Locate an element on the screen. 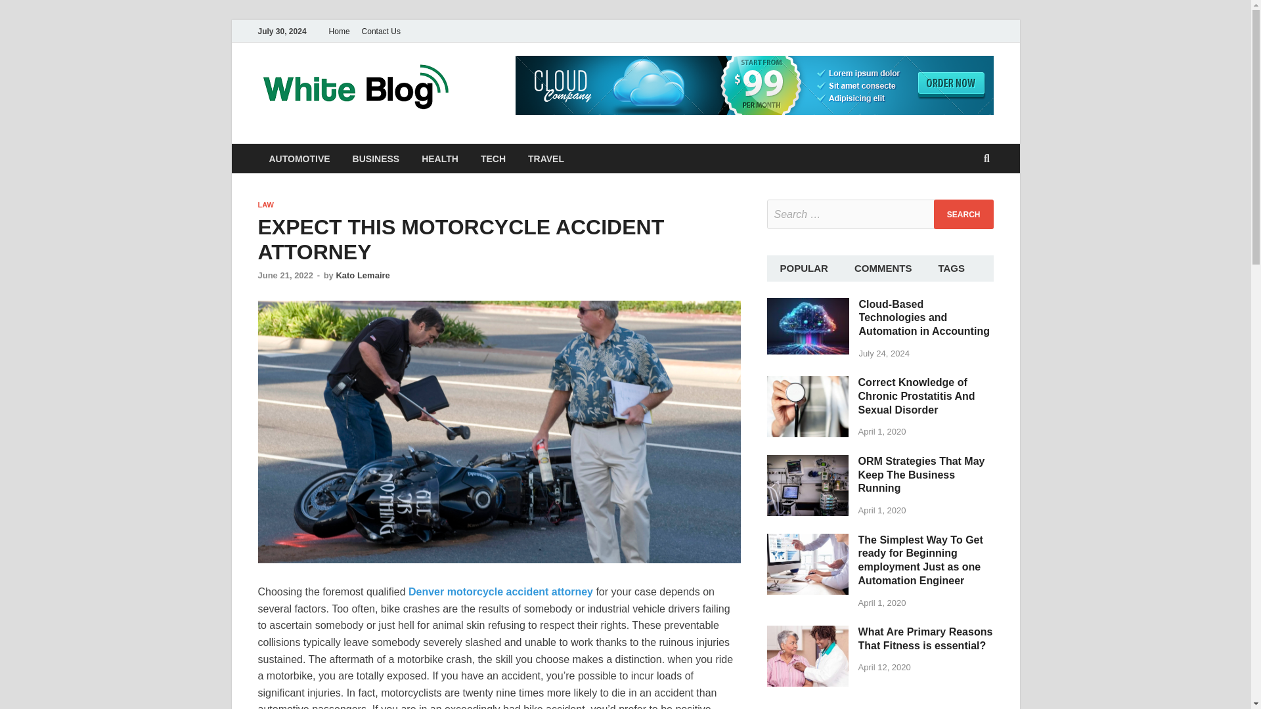 This screenshot has width=1261, height=709. ORM Strategies That May Keep The Business Running is located at coordinates (921, 475).